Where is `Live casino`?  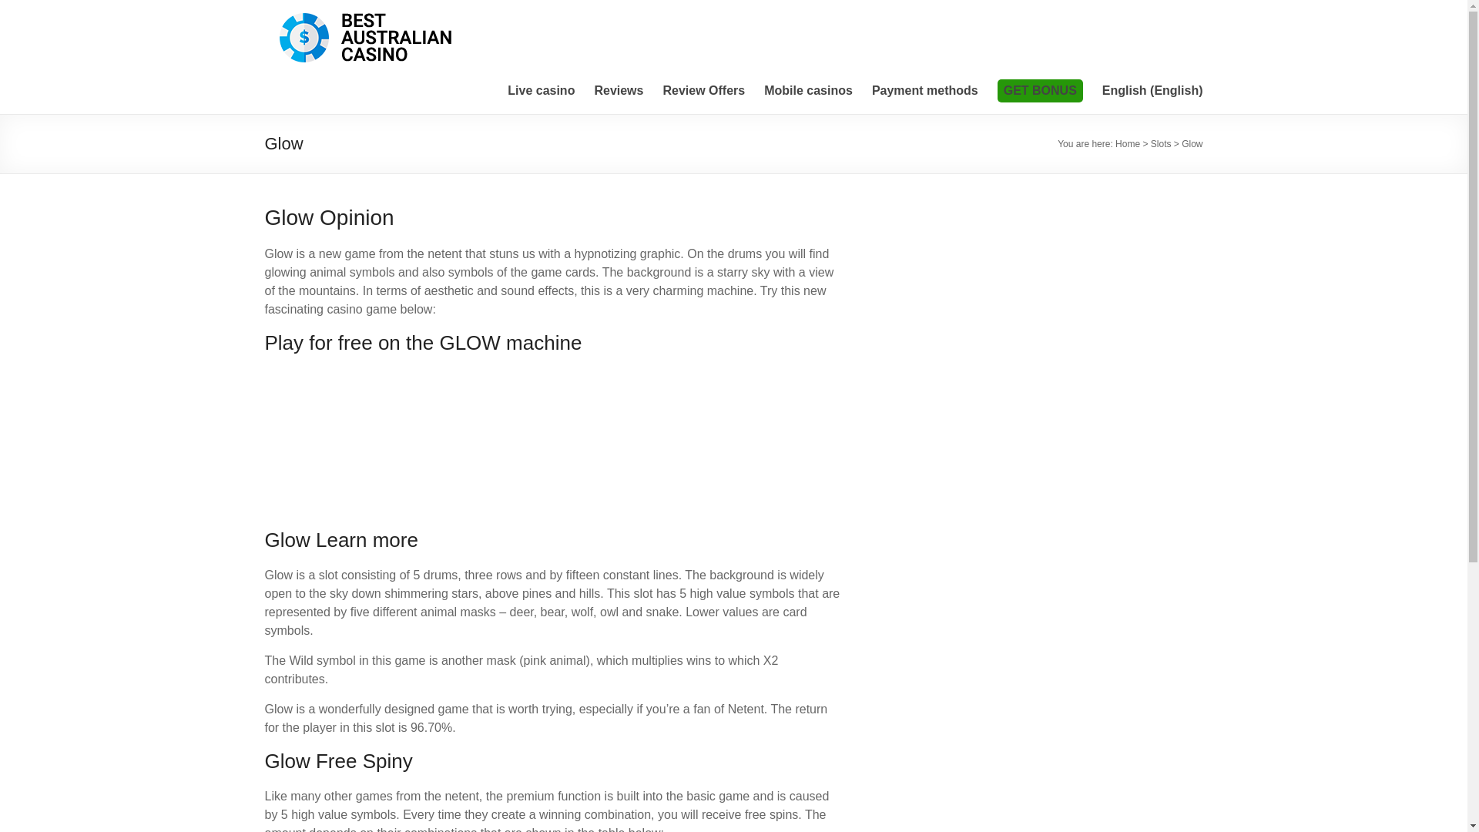 Live casino is located at coordinates (541, 90).